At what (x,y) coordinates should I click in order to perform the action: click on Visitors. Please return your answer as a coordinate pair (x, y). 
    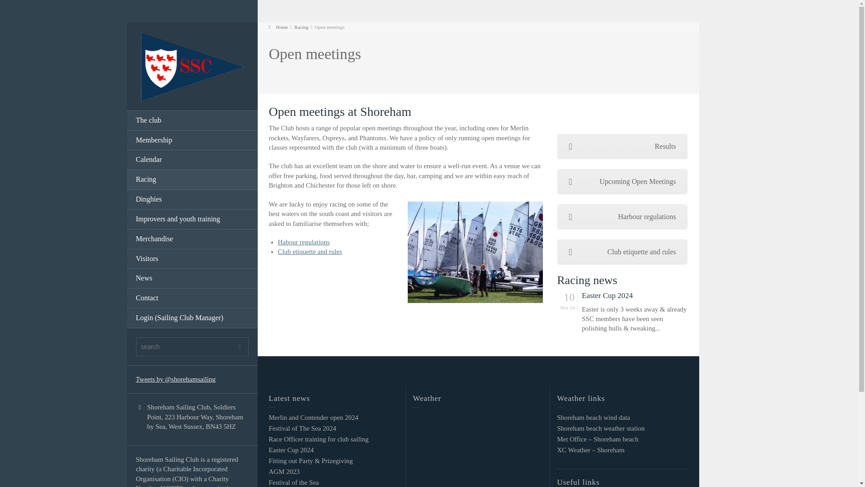
    Looking at the image, I should click on (192, 259).